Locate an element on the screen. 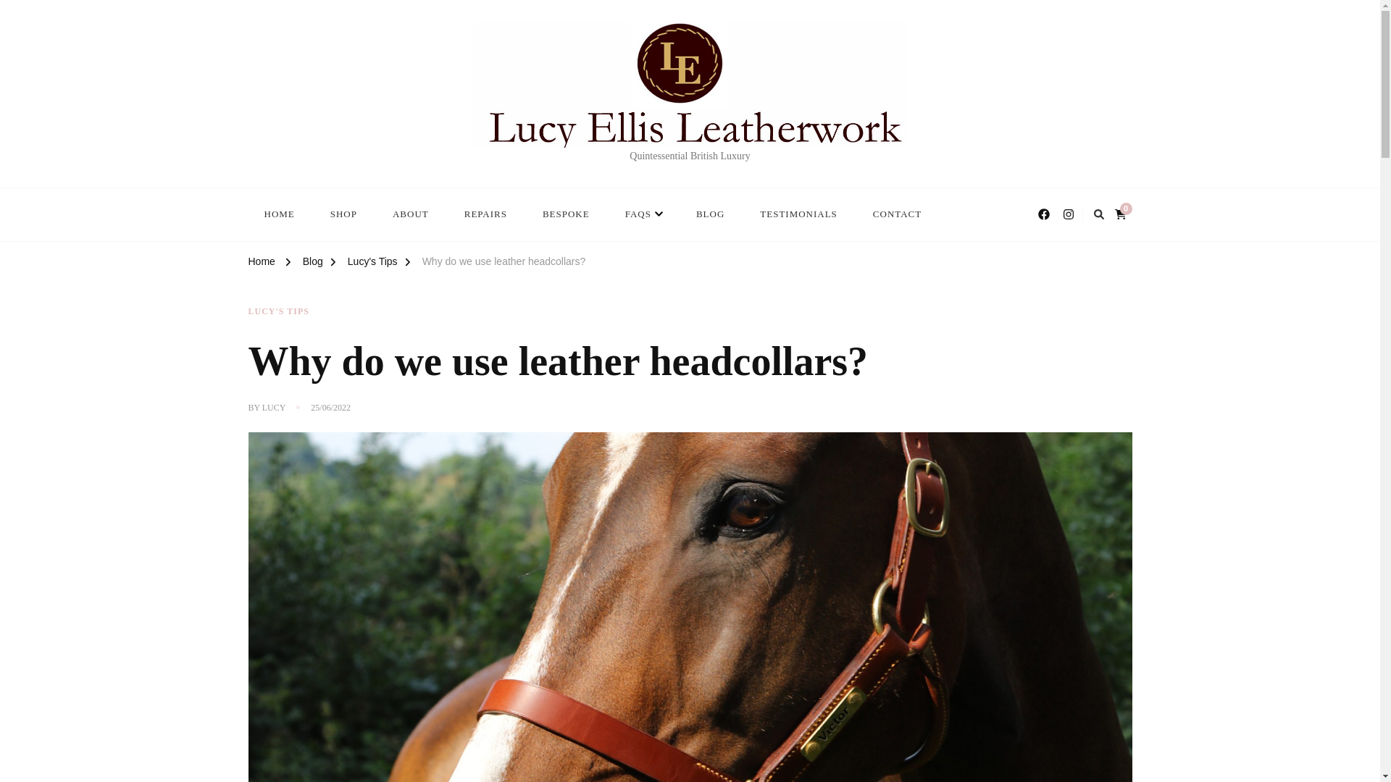  CONTACT is located at coordinates (897, 214).